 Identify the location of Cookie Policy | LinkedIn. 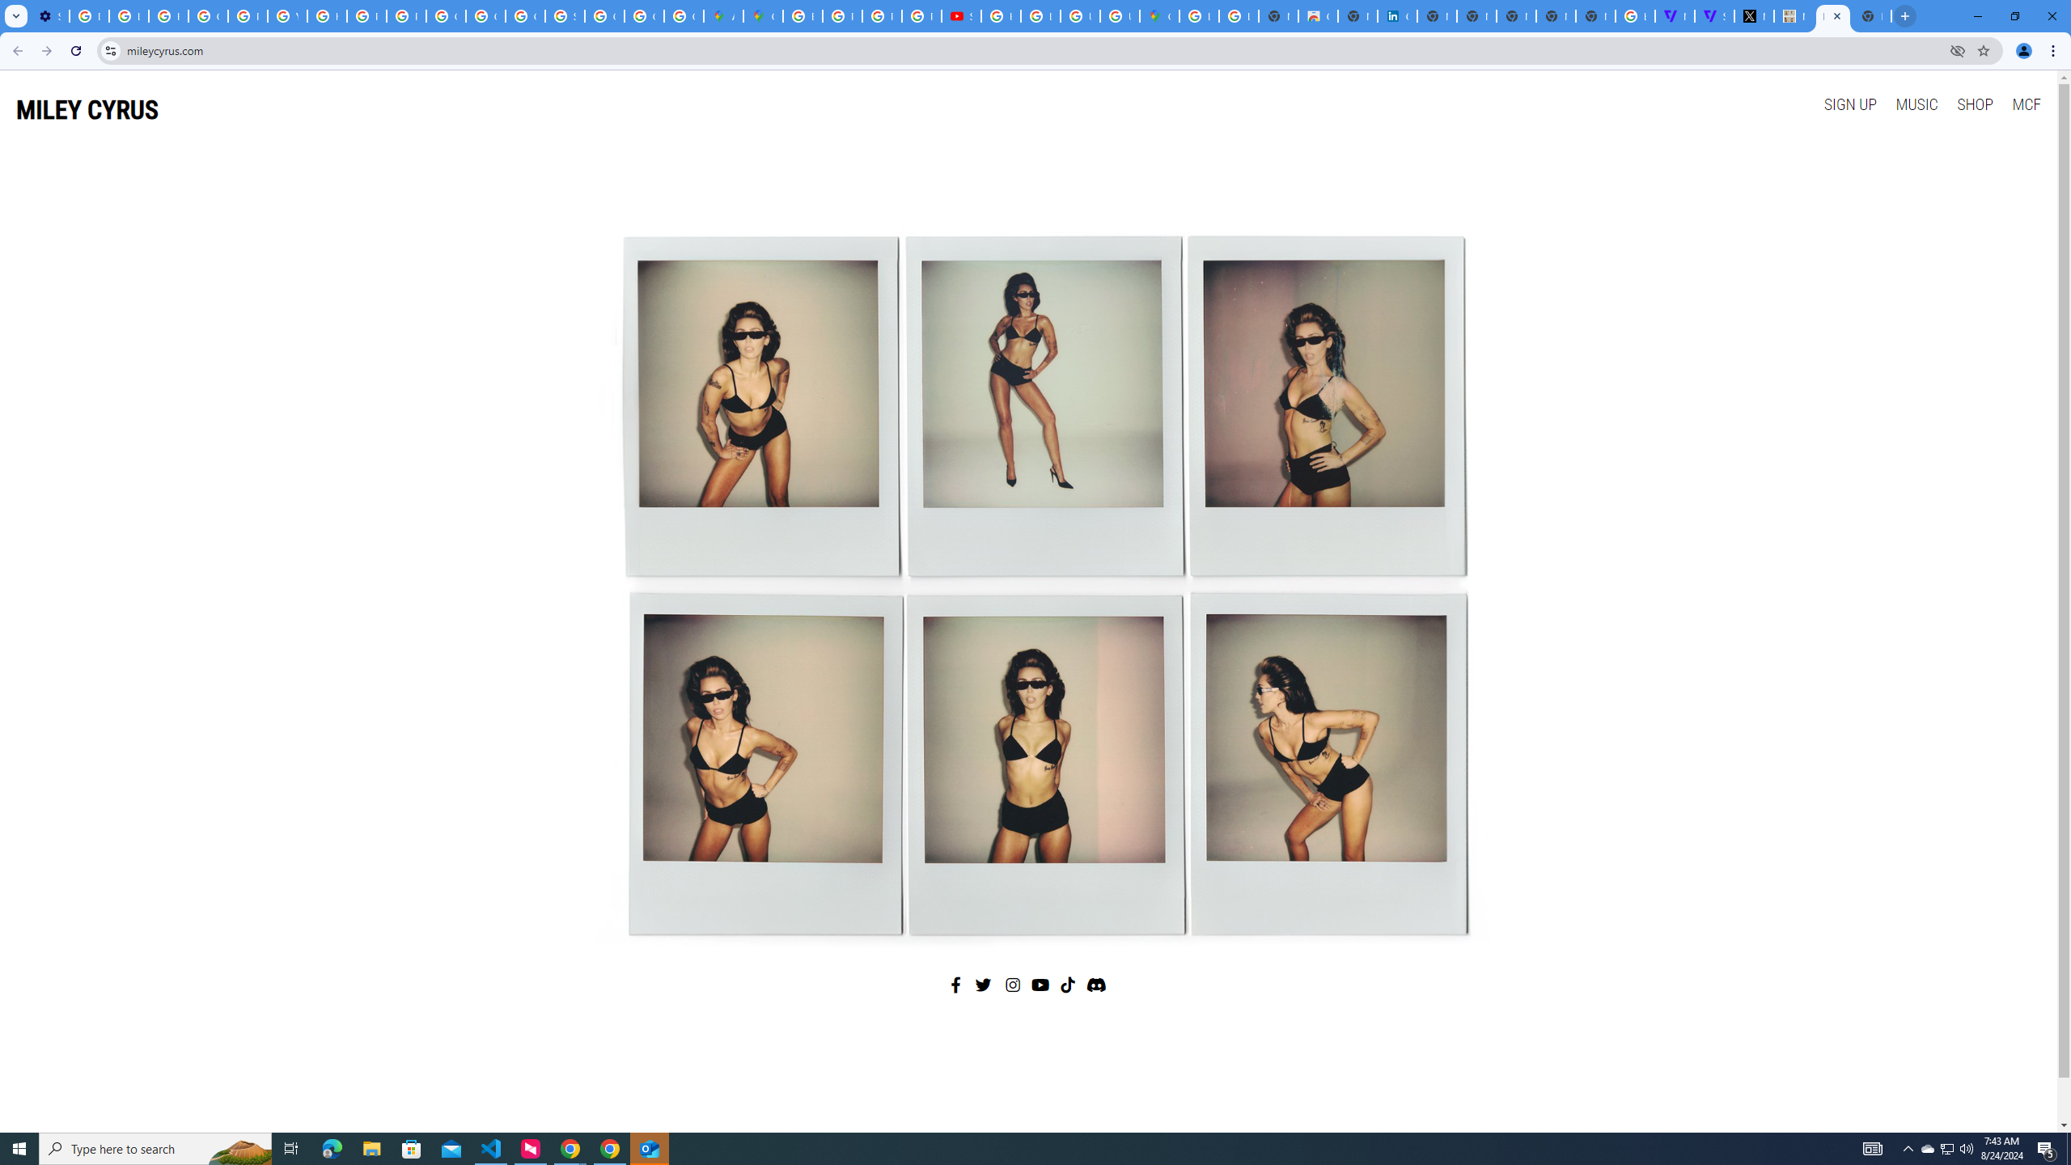
(1398, 16).